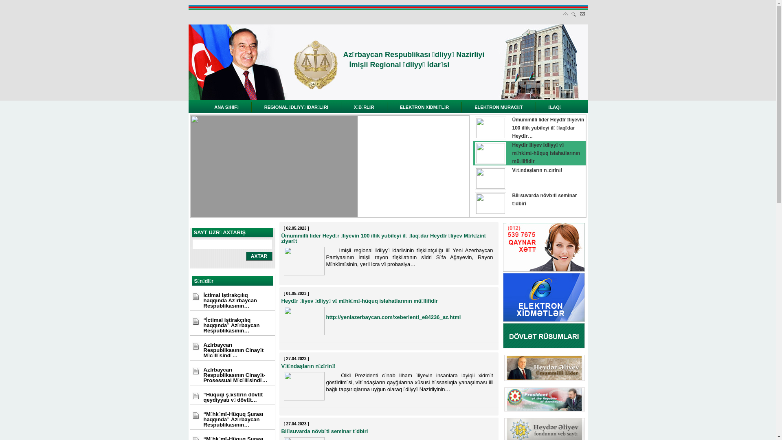 The height and width of the screenshot is (440, 782). What do you see at coordinates (259, 256) in the screenshot?
I see `AXTAR` at bounding box center [259, 256].